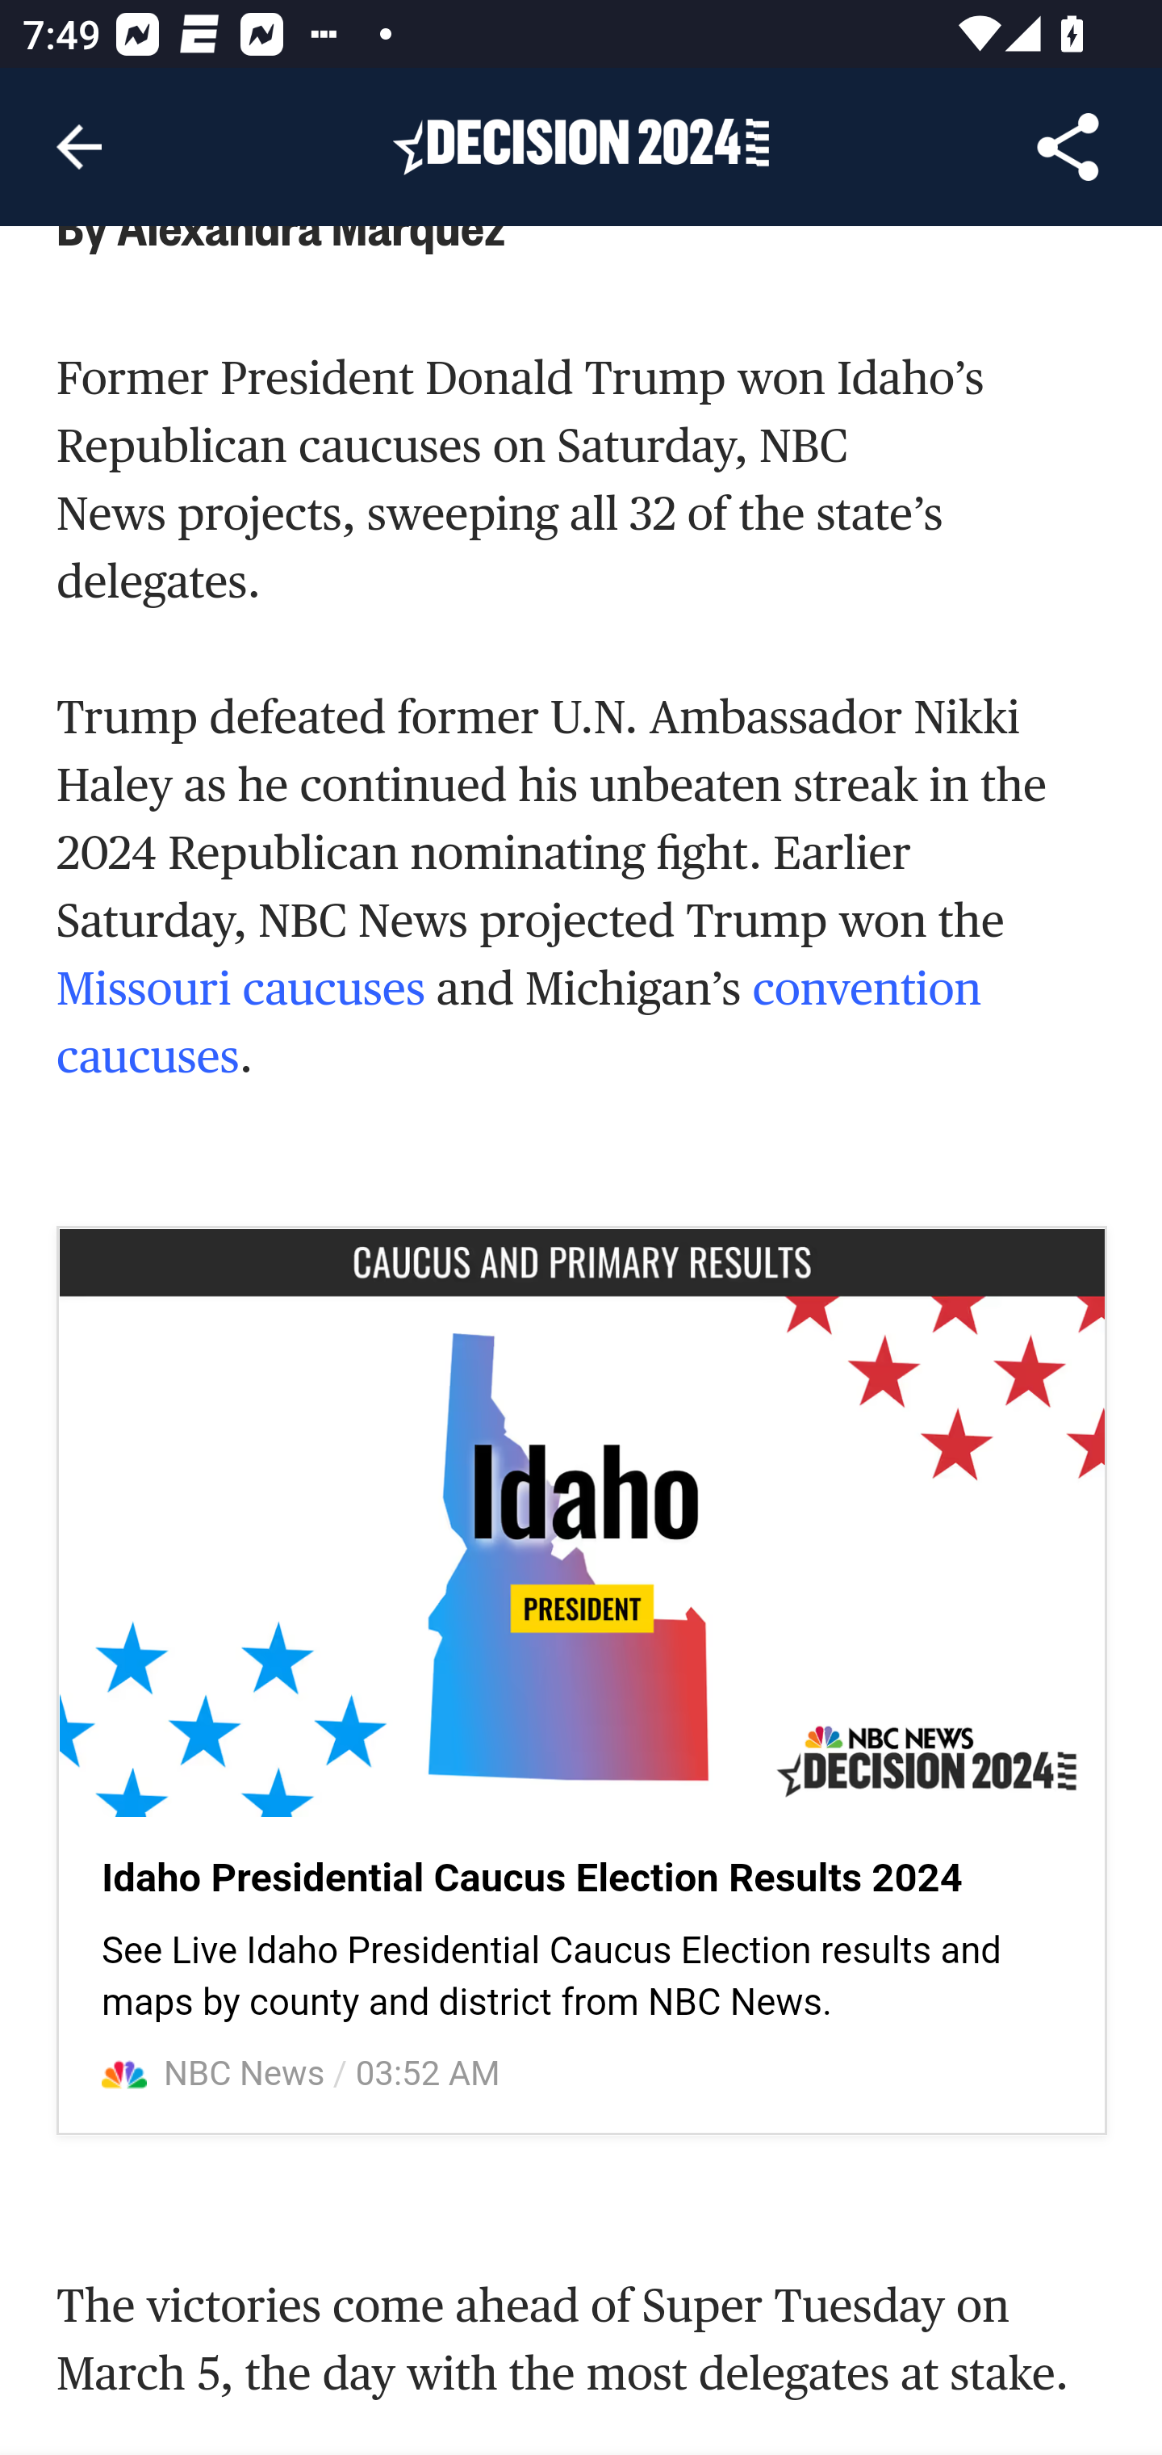 Image resolution: width=1162 pixels, height=2455 pixels. I want to click on Share Article, button, so click(1068, 147).